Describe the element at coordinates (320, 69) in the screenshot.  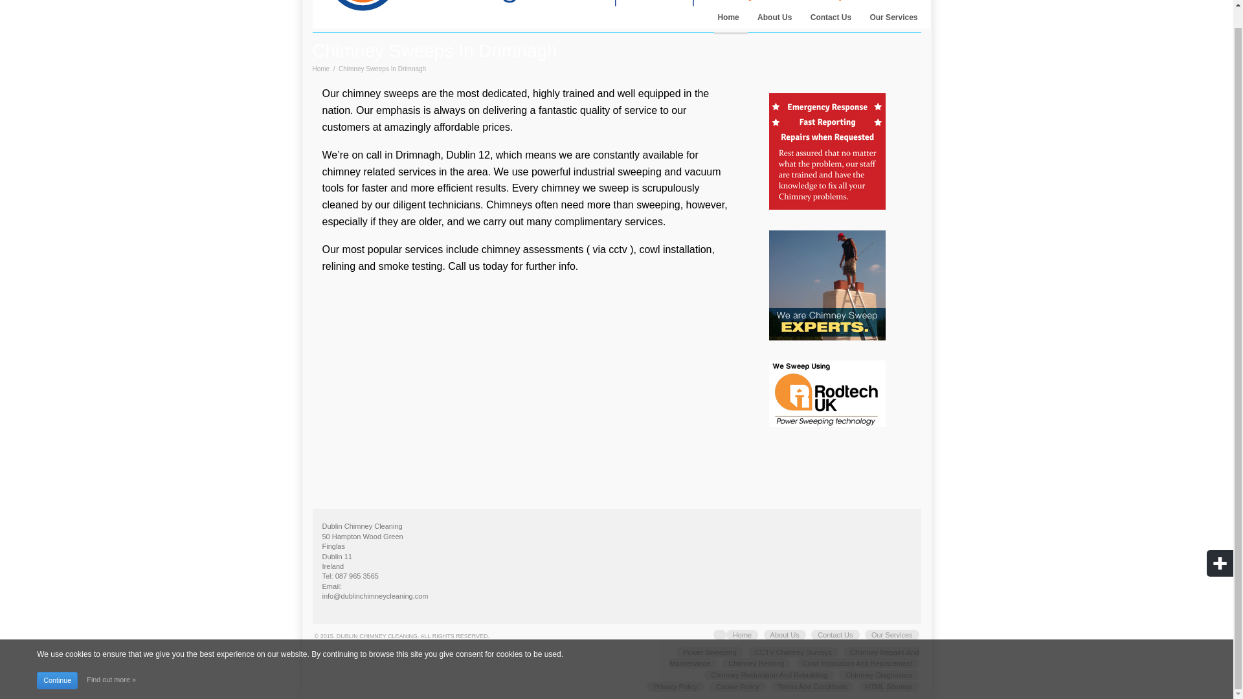
I see `Home` at that location.